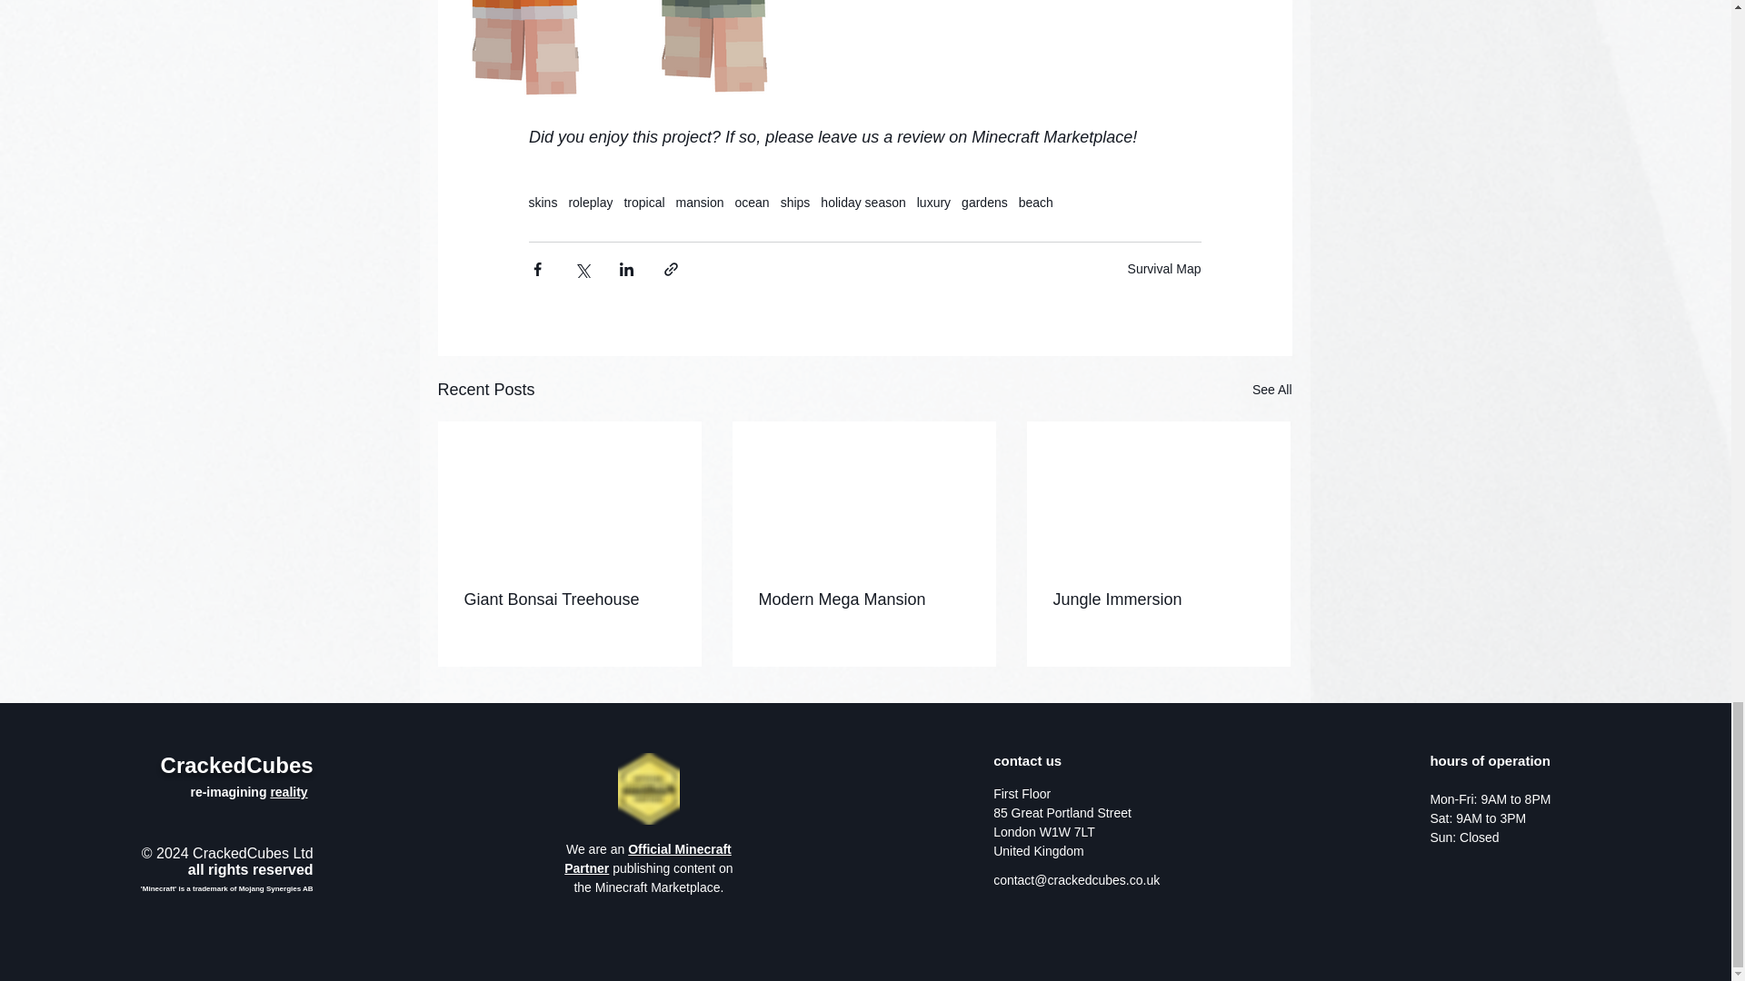 This screenshot has height=981, width=1745. Describe the element at coordinates (700, 202) in the screenshot. I see `mansion` at that location.